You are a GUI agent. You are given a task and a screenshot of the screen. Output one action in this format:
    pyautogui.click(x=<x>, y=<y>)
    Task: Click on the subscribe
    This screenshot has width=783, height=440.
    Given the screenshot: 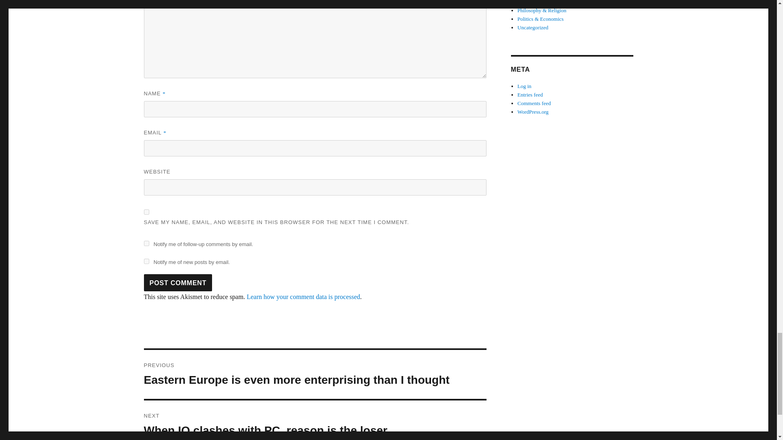 What is the action you would take?
    pyautogui.click(x=178, y=282)
    